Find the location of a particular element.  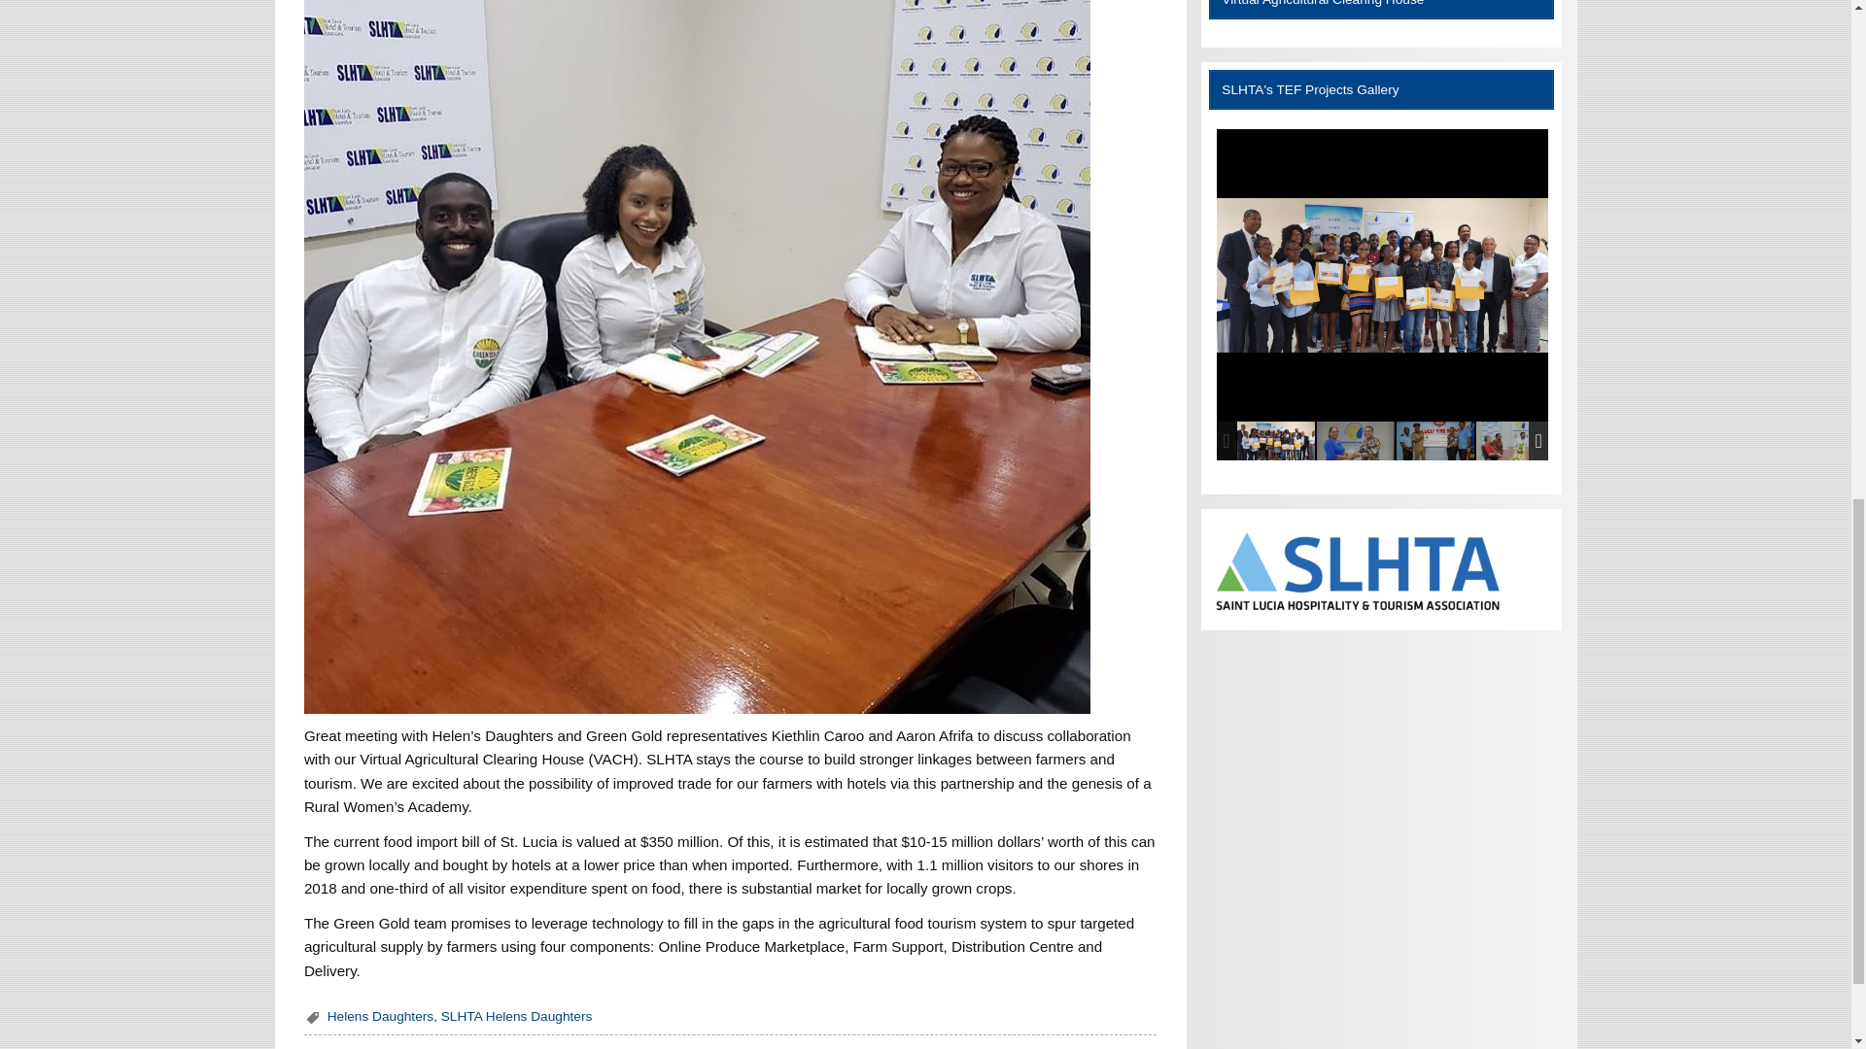

IMG-20230727-WA0028 is located at coordinates (1514, 441).